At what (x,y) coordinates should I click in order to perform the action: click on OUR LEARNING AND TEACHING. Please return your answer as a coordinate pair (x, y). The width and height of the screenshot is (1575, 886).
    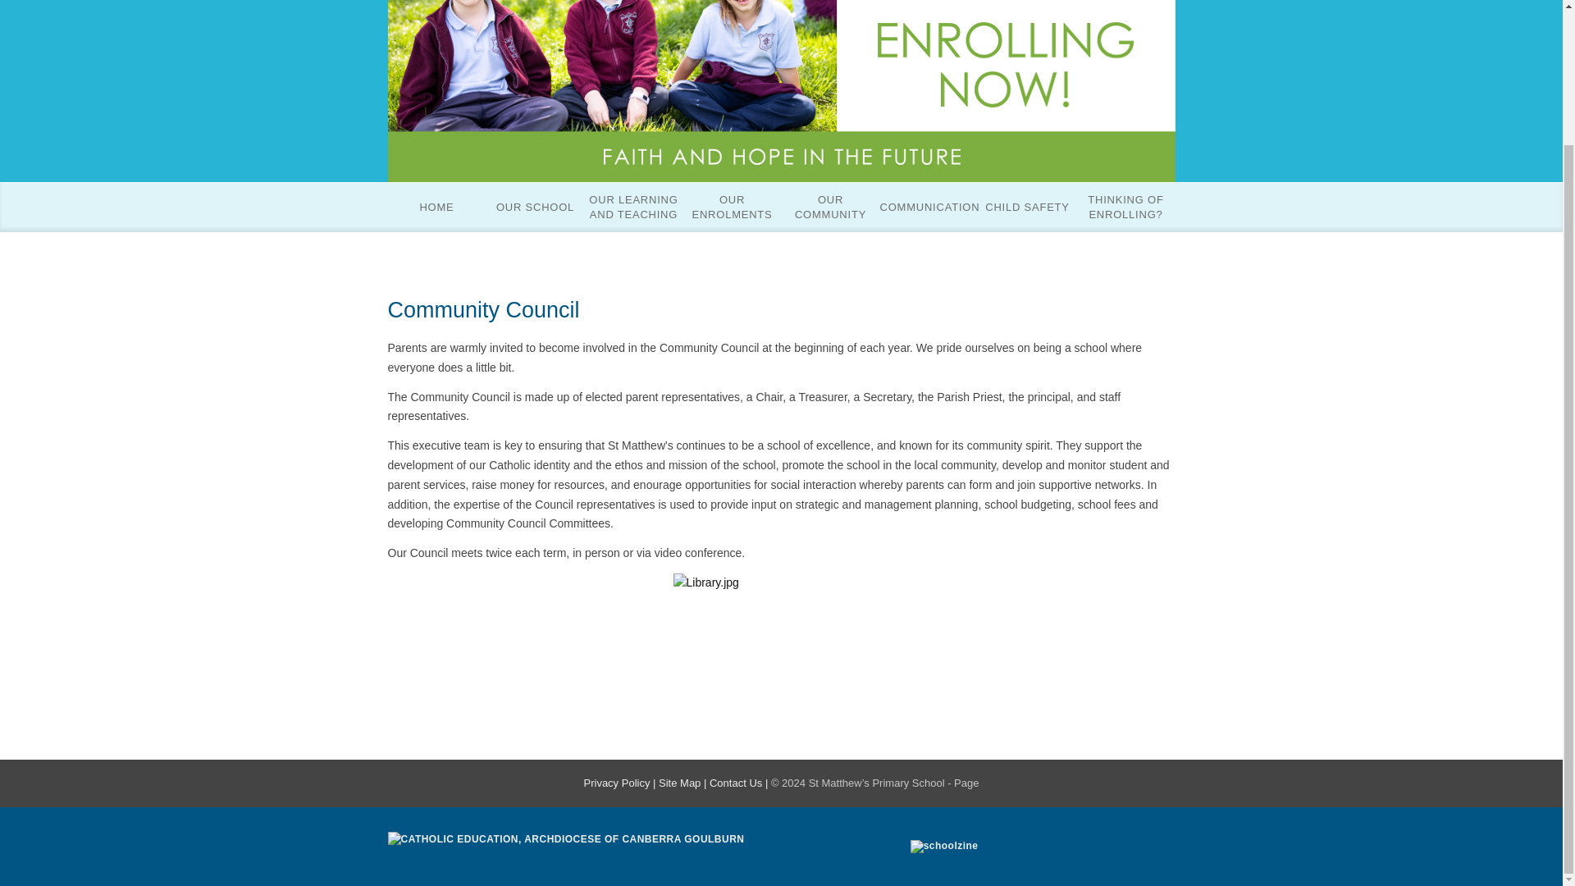
    Looking at the image, I should click on (633, 207).